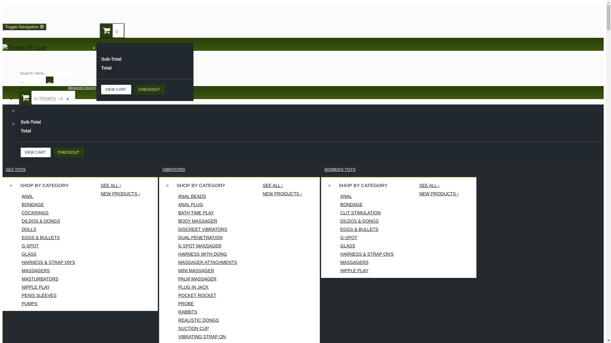 Image resolution: width=611 pixels, height=343 pixels. I want to click on DILDOS & DONGS, so click(48, 221).